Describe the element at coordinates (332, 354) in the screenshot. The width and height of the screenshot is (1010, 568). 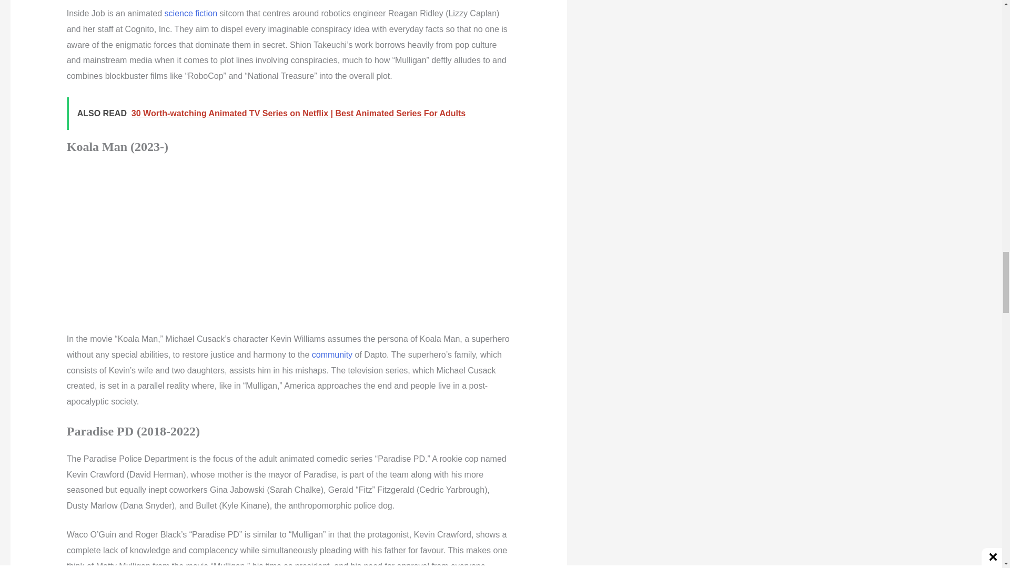
I see `community` at that location.